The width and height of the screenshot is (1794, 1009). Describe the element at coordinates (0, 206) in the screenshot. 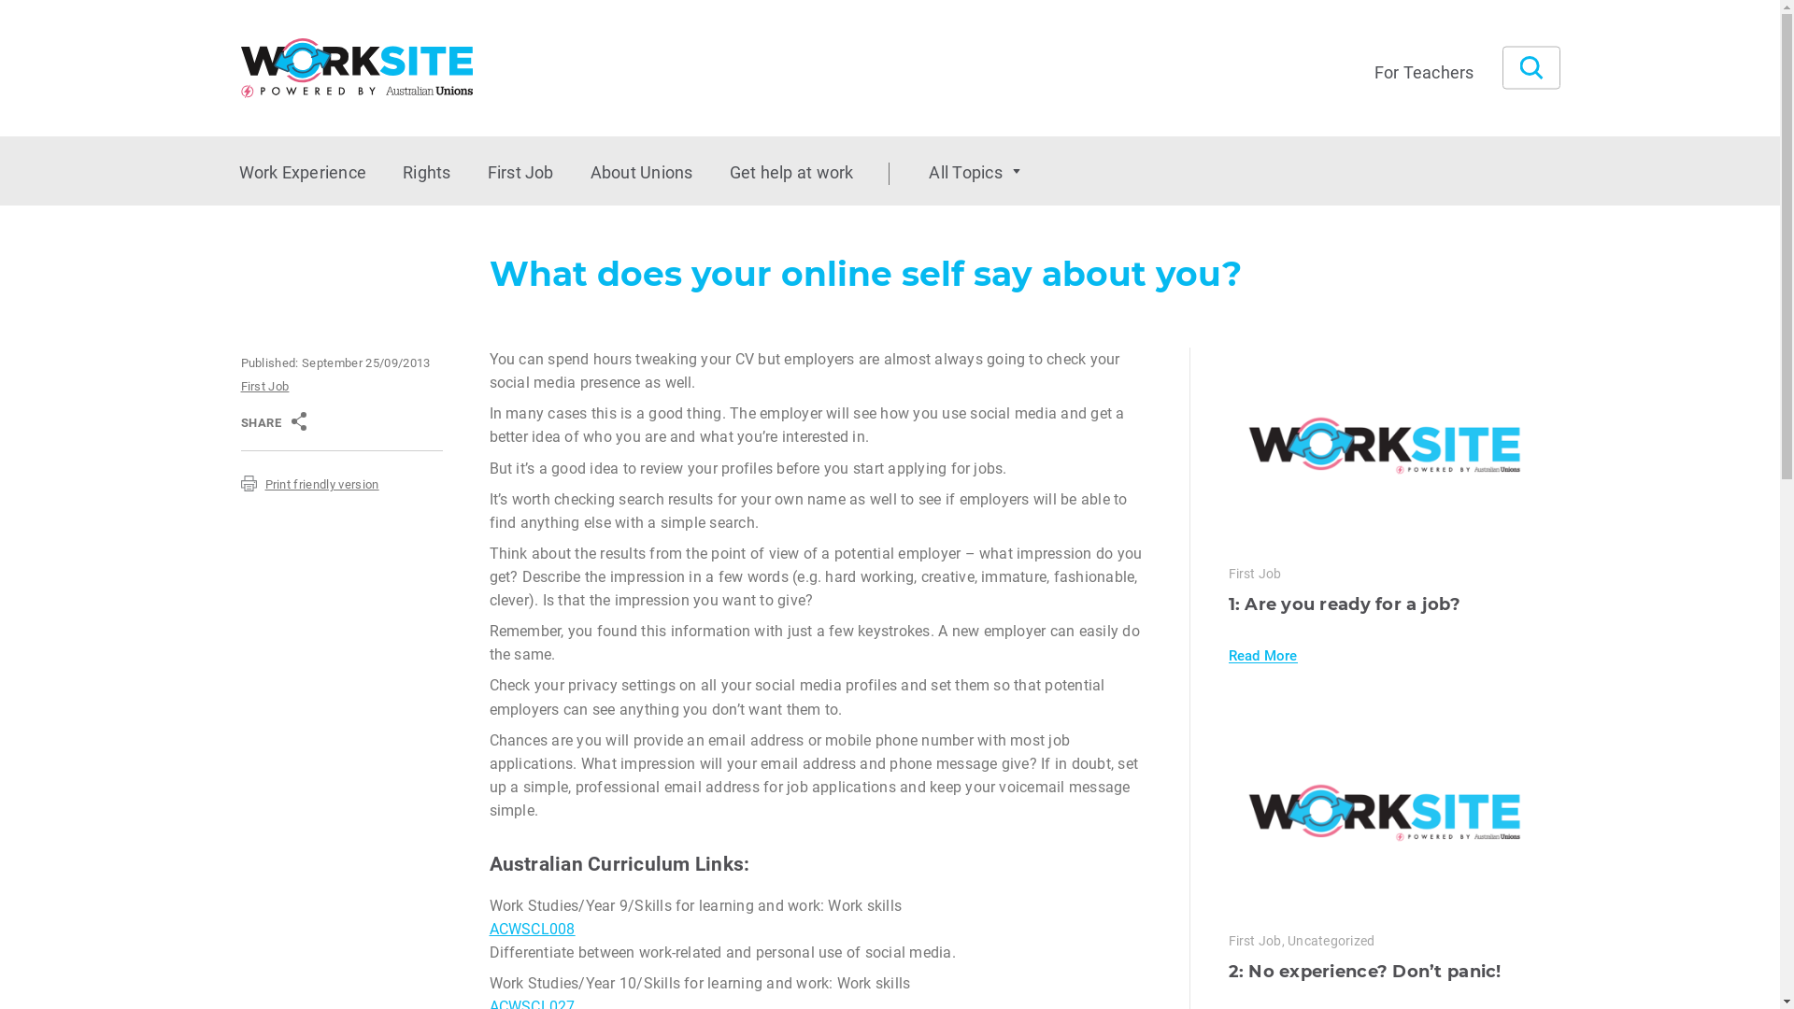

I see `Skip to content` at that location.